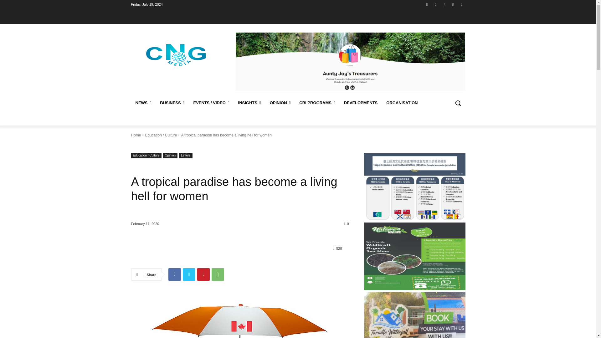  Describe the element at coordinates (427, 4) in the screenshot. I see `Facebook` at that location.